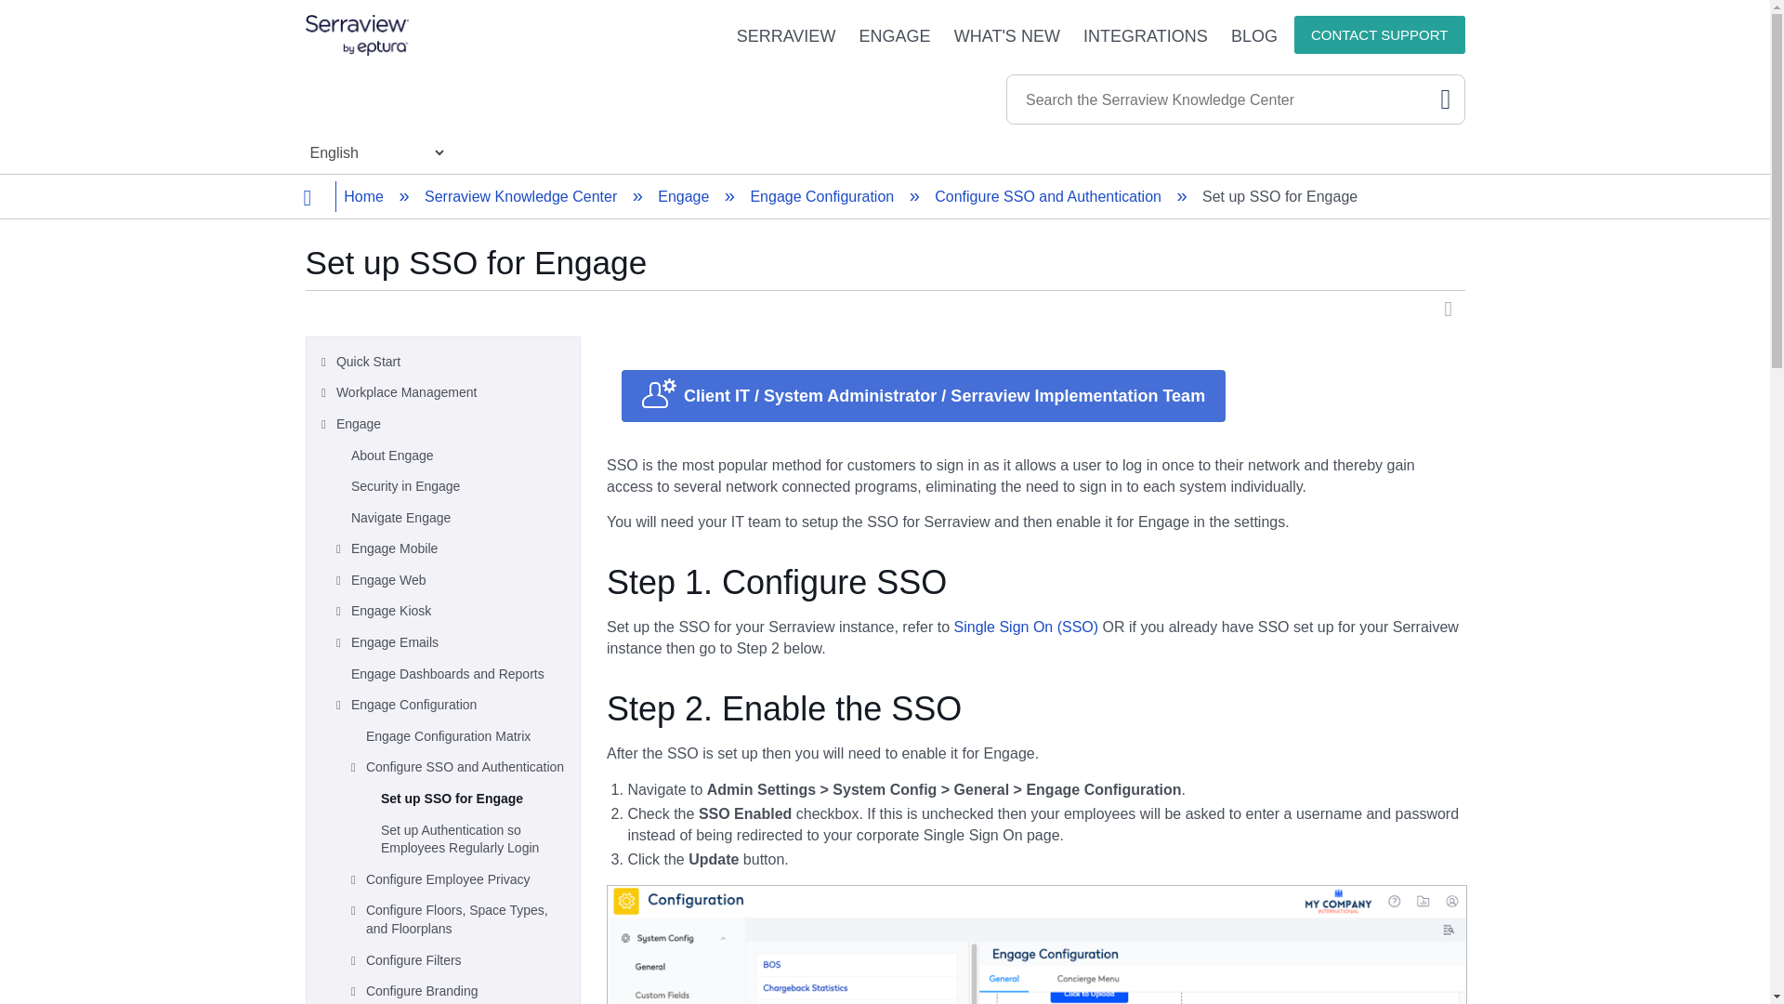 The width and height of the screenshot is (1784, 1004). Describe the element at coordinates (775, 35) in the screenshot. I see `SERRAVIEW` at that location.